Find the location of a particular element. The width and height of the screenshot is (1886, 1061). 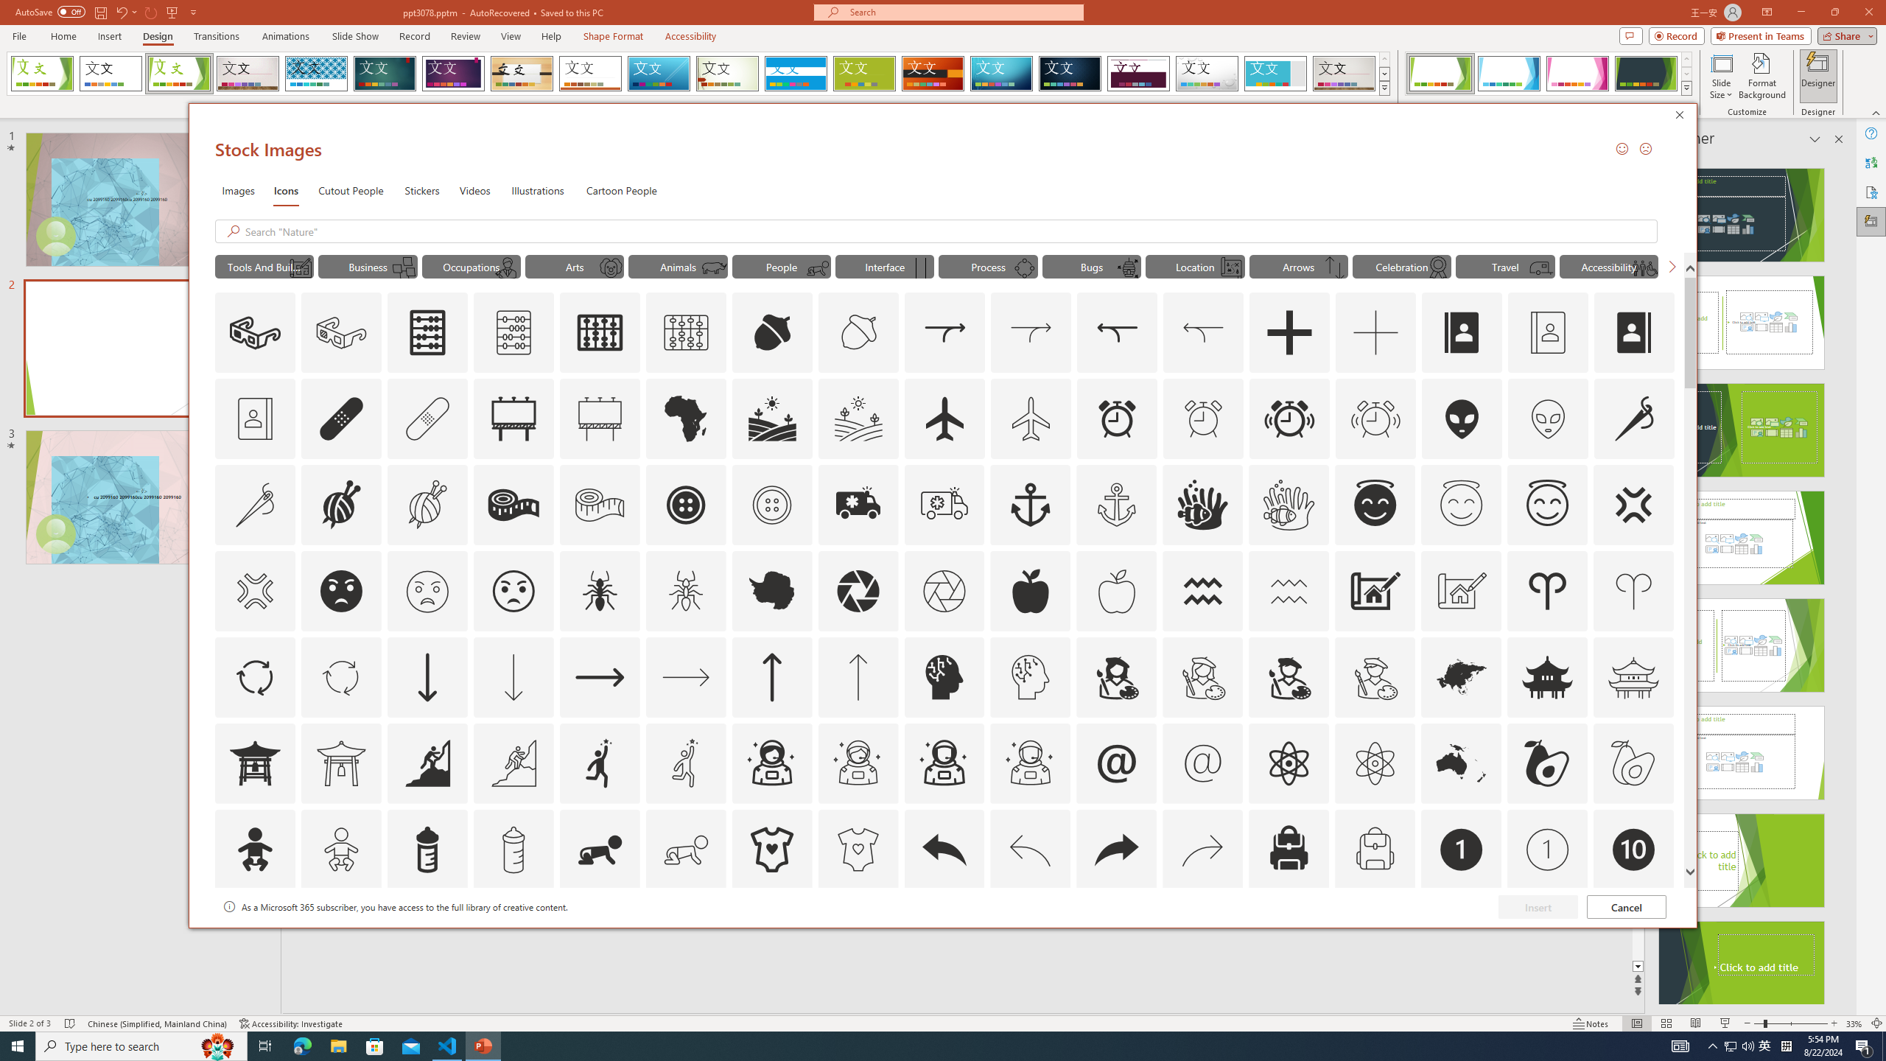

AutomationID: Icons_Trailer_M is located at coordinates (1543, 267).